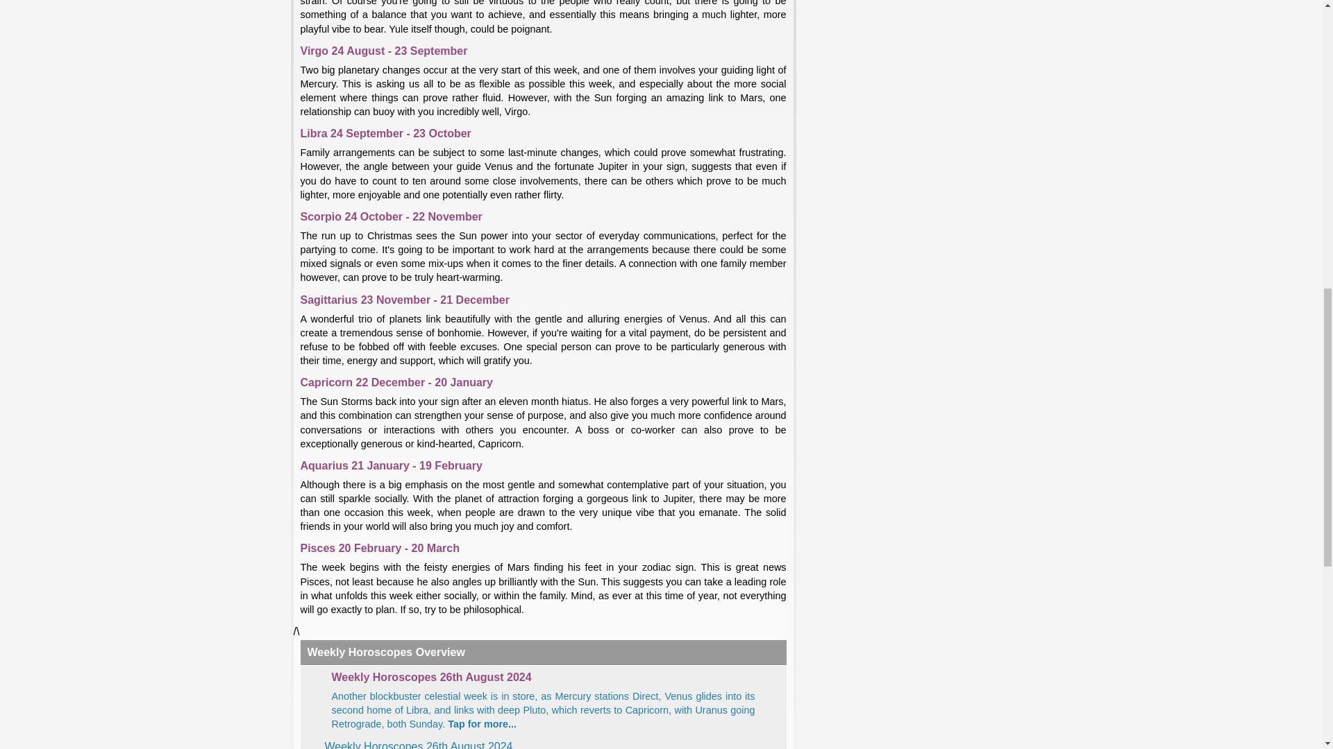 This screenshot has width=1333, height=749. What do you see at coordinates (544, 710) in the screenshot?
I see `Weekly Horoscopes 26th August 2024` at bounding box center [544, 710].